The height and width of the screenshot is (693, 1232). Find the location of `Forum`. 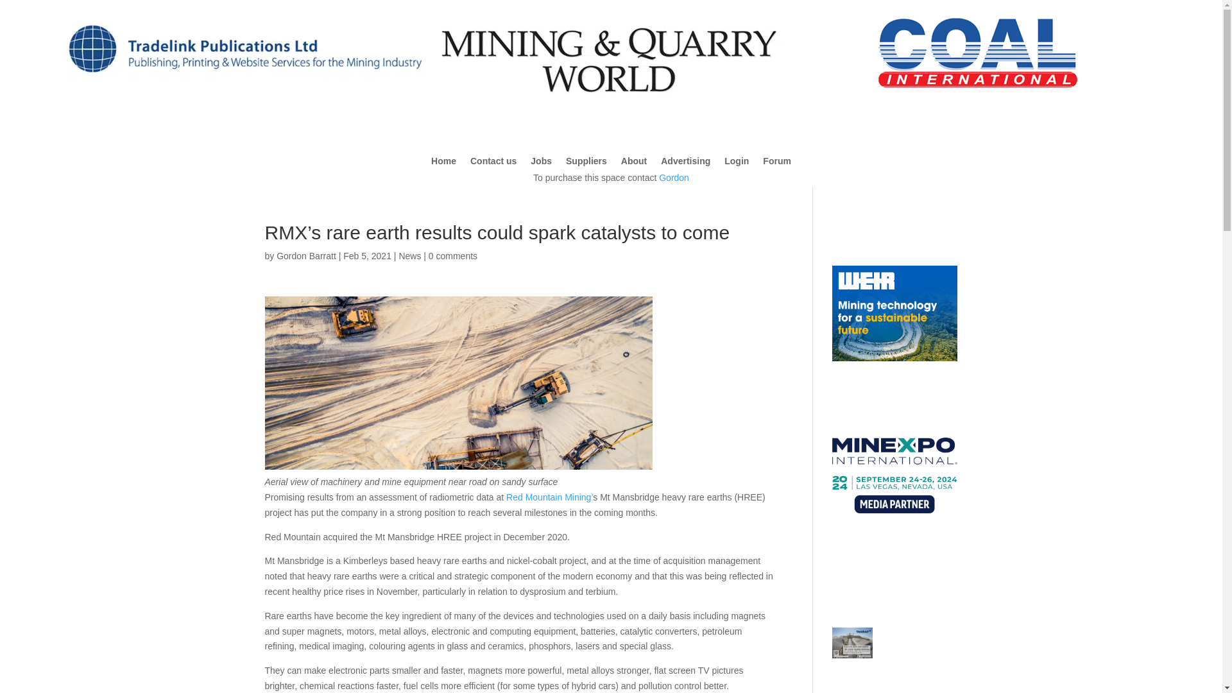

Forum is located at coordinates (776, 163).